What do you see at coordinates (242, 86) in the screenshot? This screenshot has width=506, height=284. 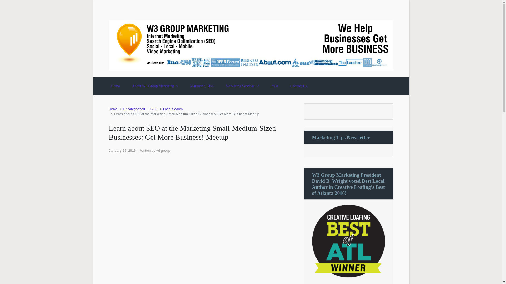 I see `Marketing Services` at bounding box center [242, 86].